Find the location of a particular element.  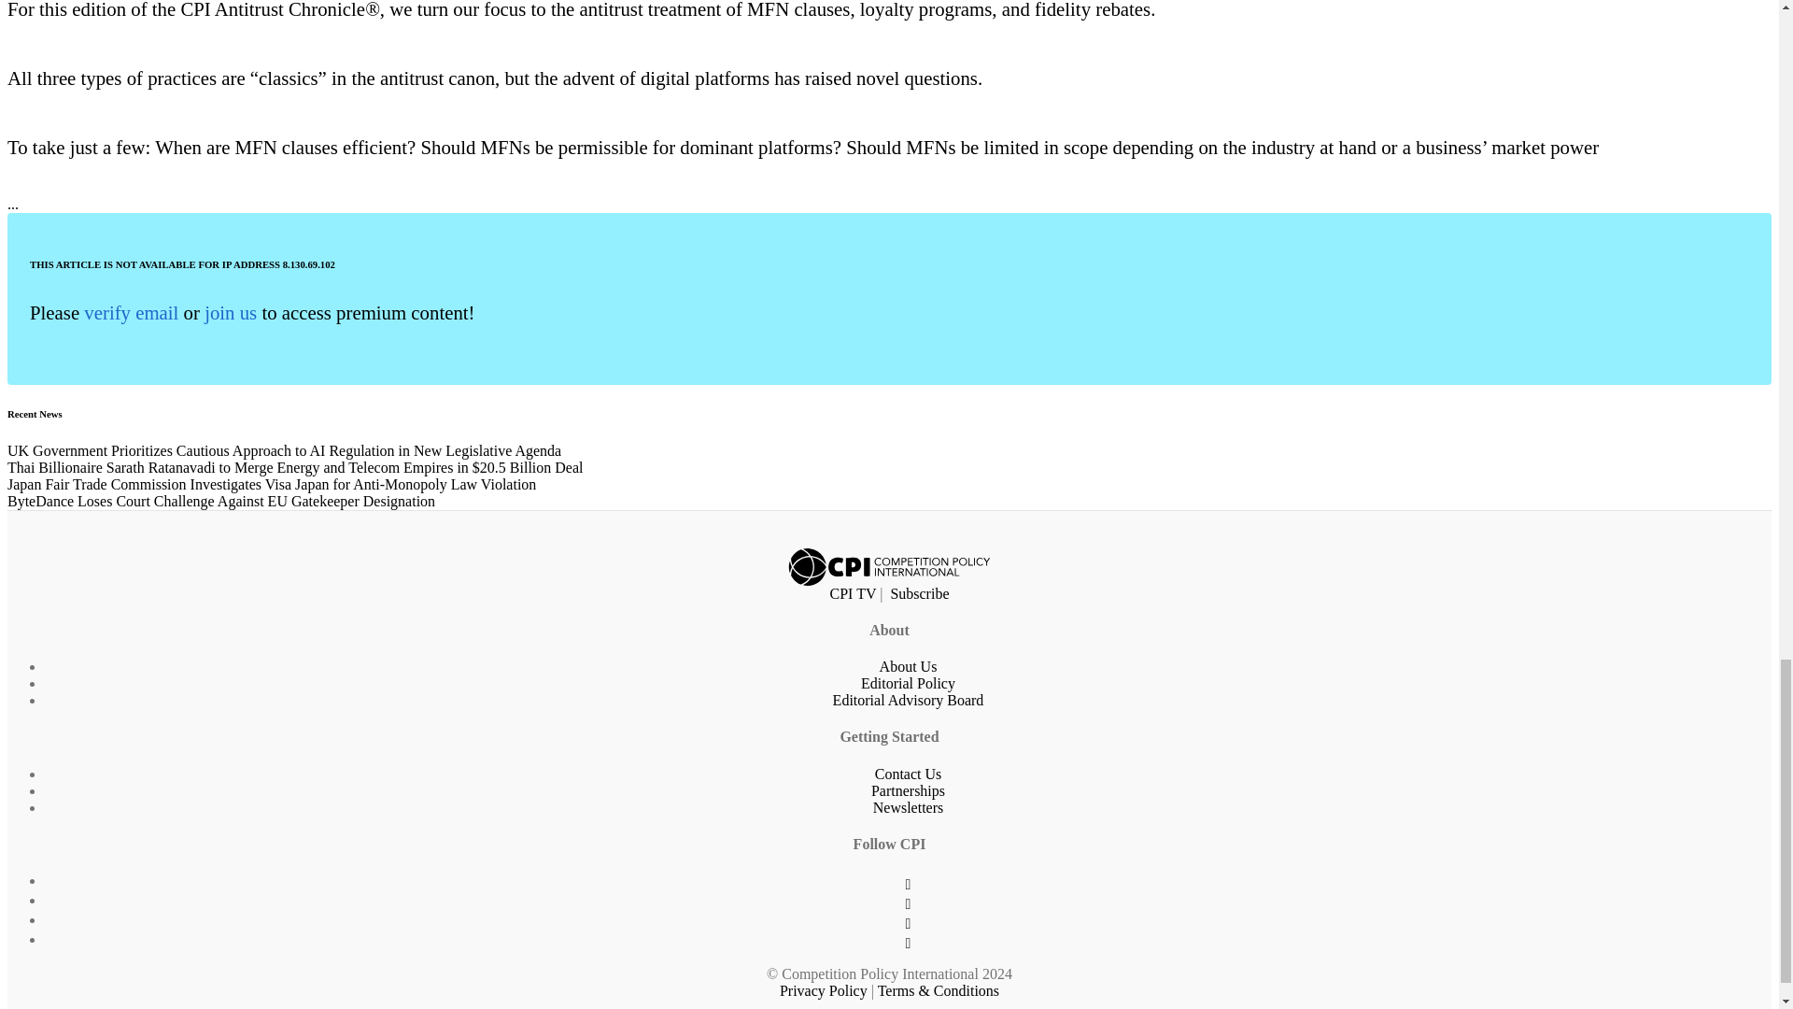

Editorial Policy is located at coordinates (908, 682).